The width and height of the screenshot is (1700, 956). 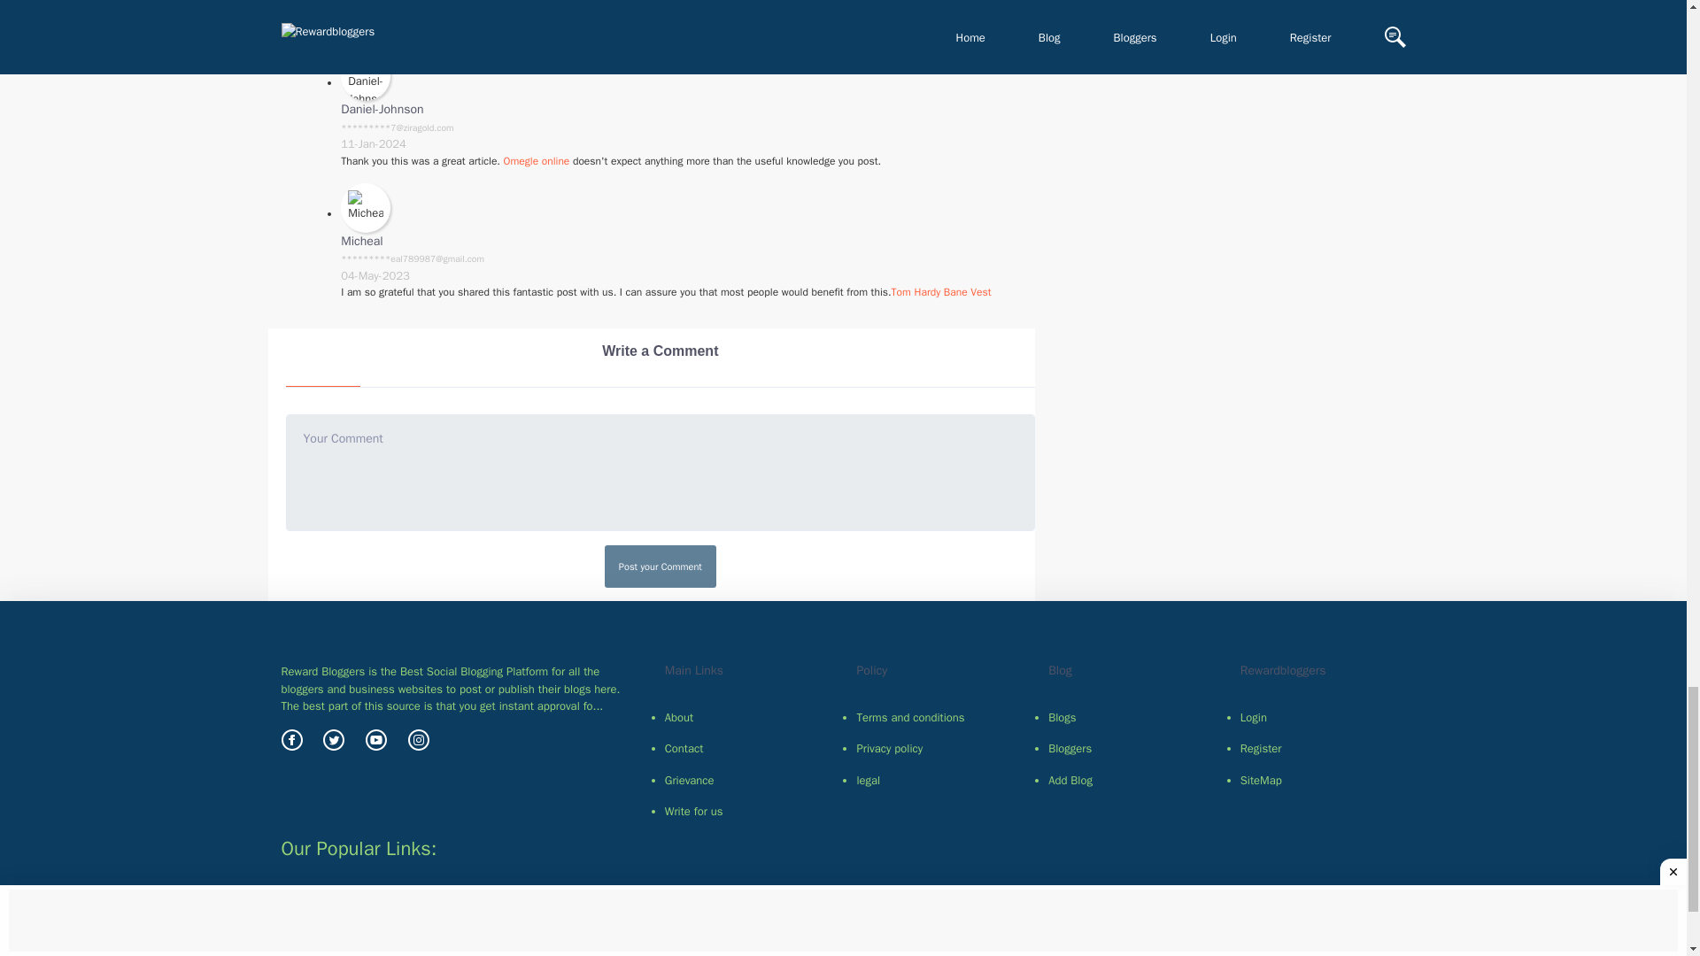 What do you see at coordinates (747, 717) in the screenshot?
I see `About` at bounding box center [747, 717].